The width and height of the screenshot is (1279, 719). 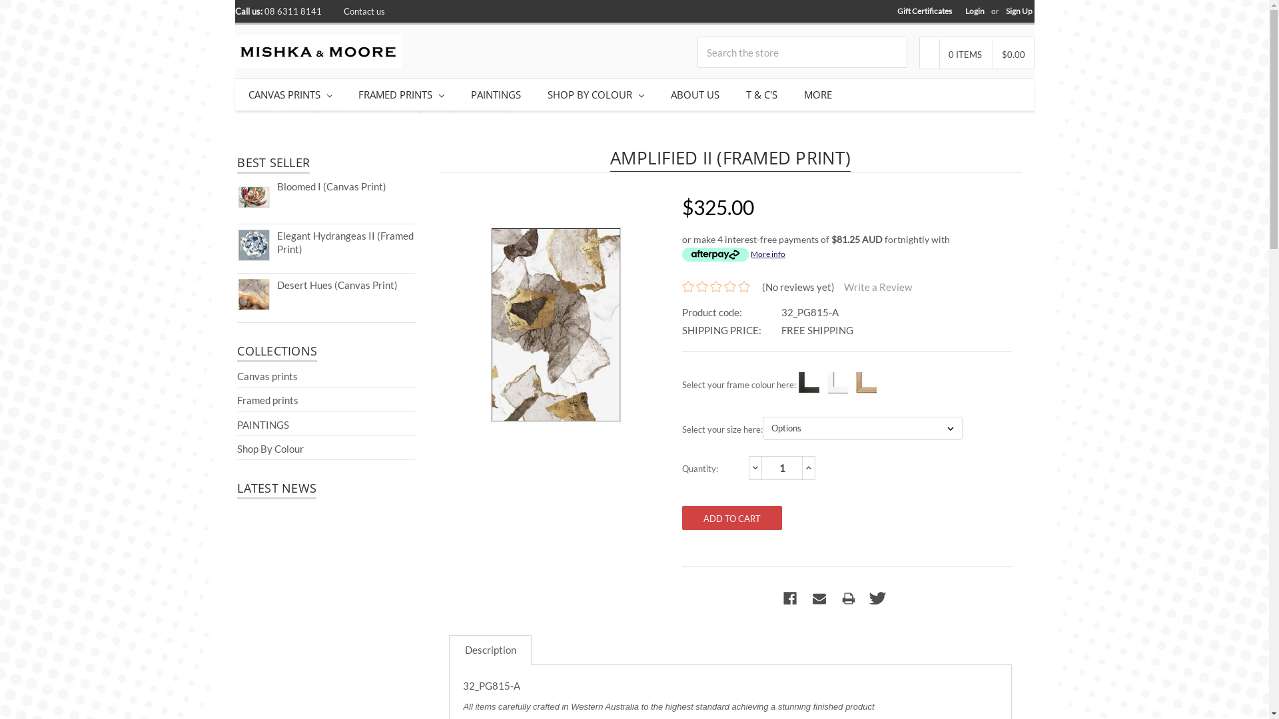 I want to click on MORE, so click(x=818, y=95).